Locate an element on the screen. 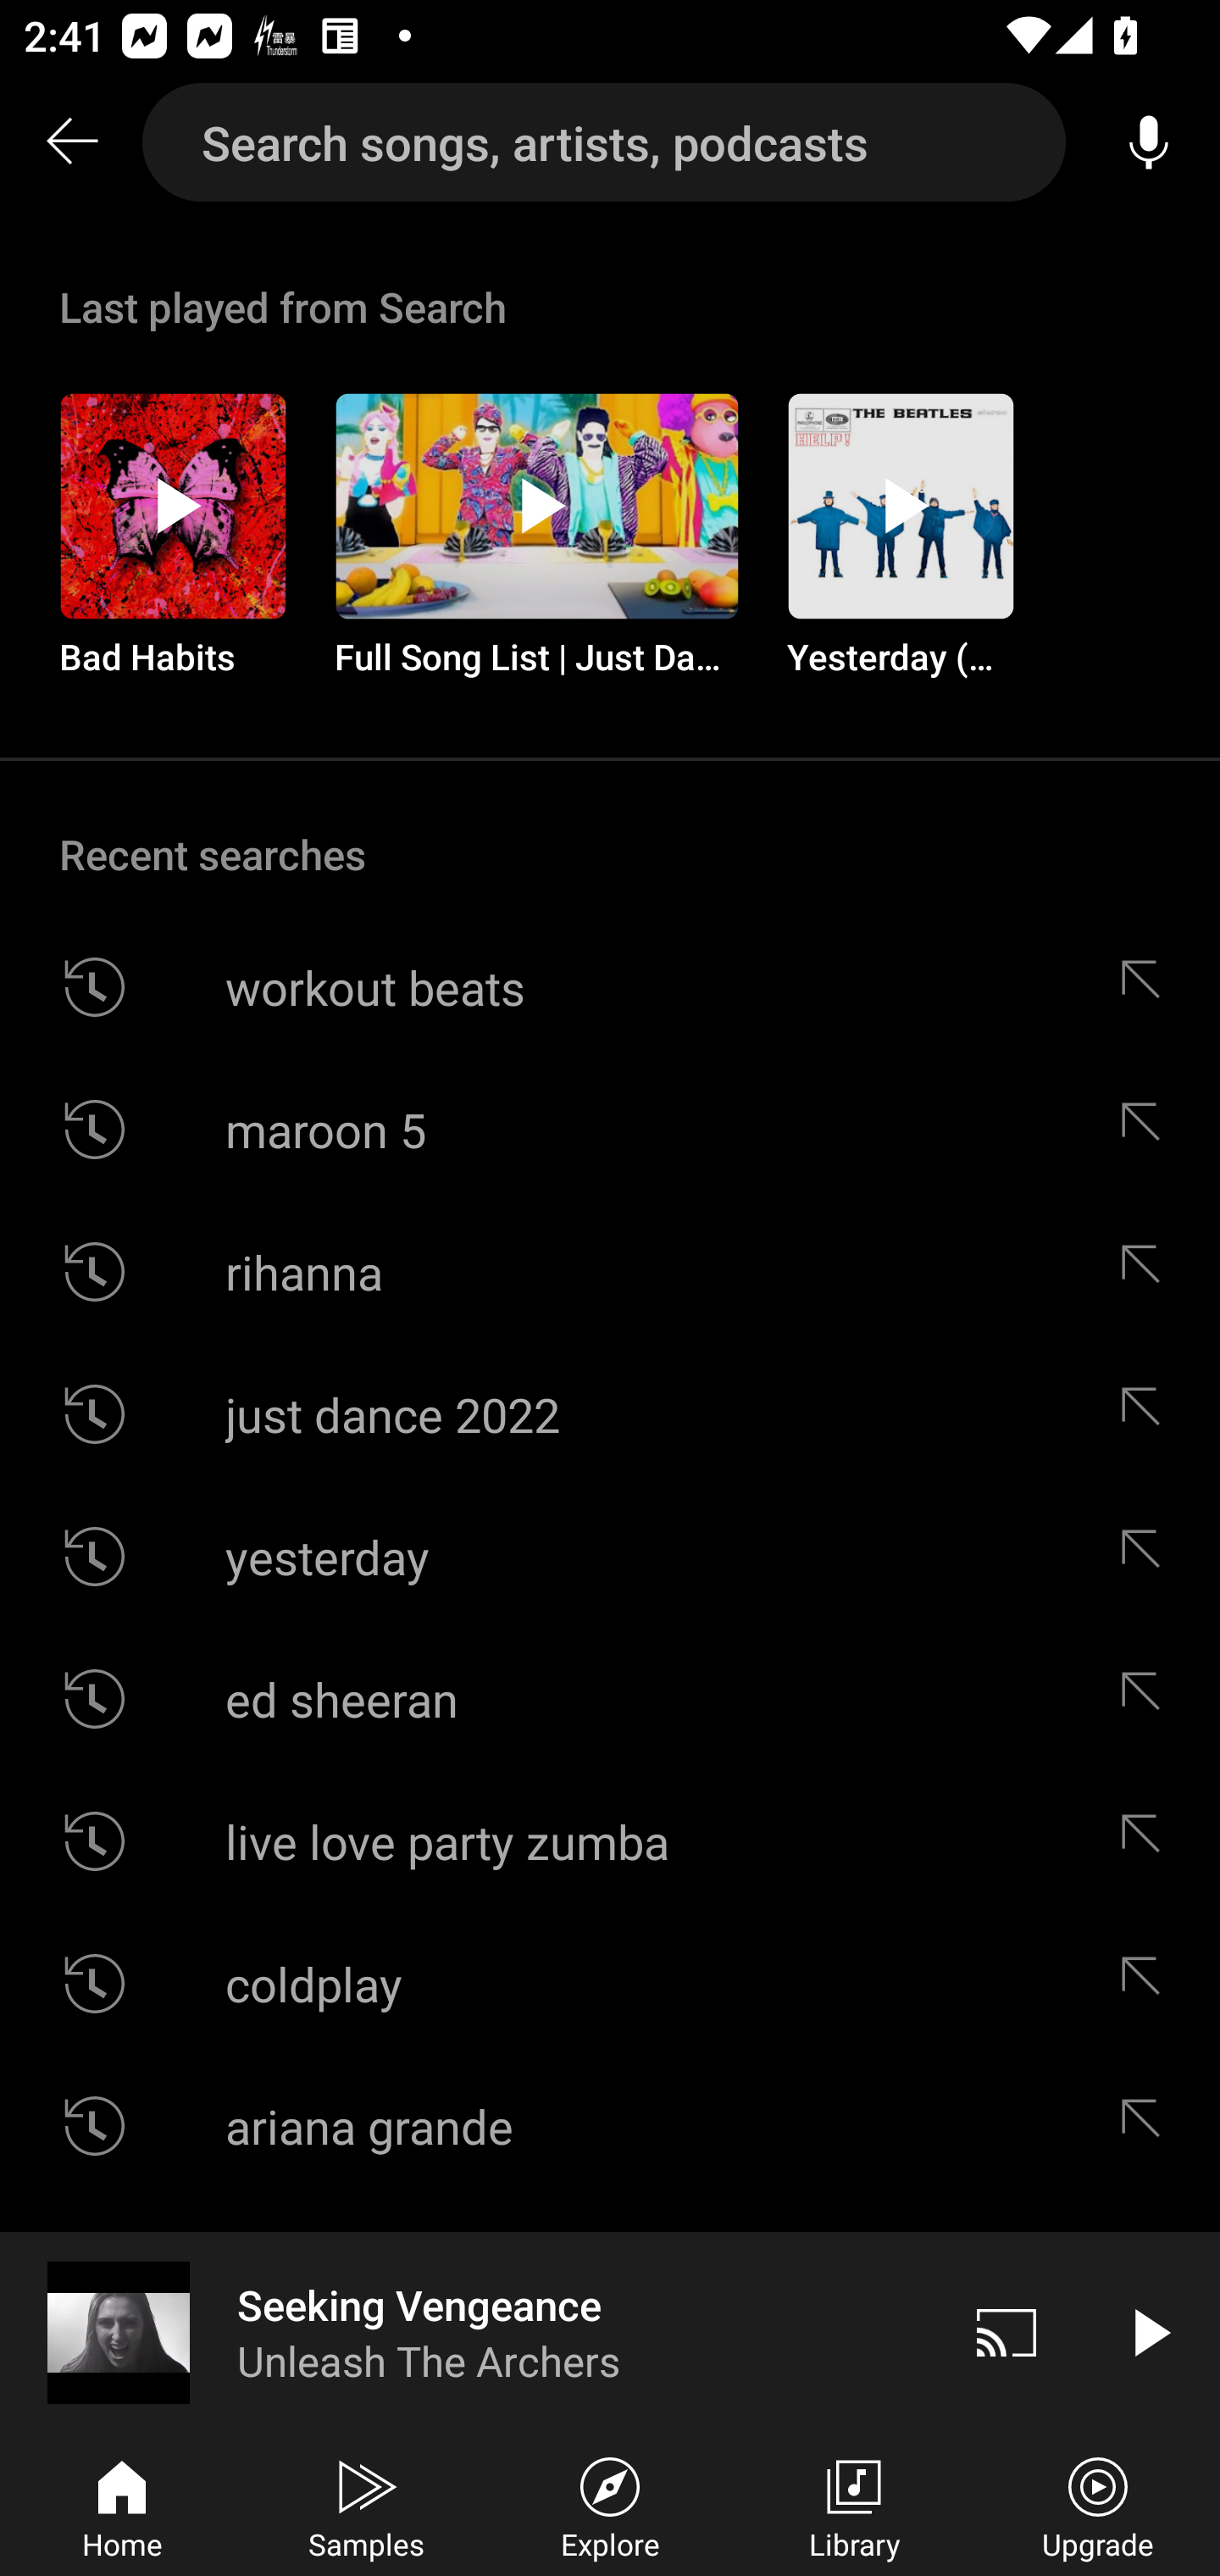 This screenshot has width=1220, height=2576. Edit suggestion yesterday is located at coordinates (1148, 1557).